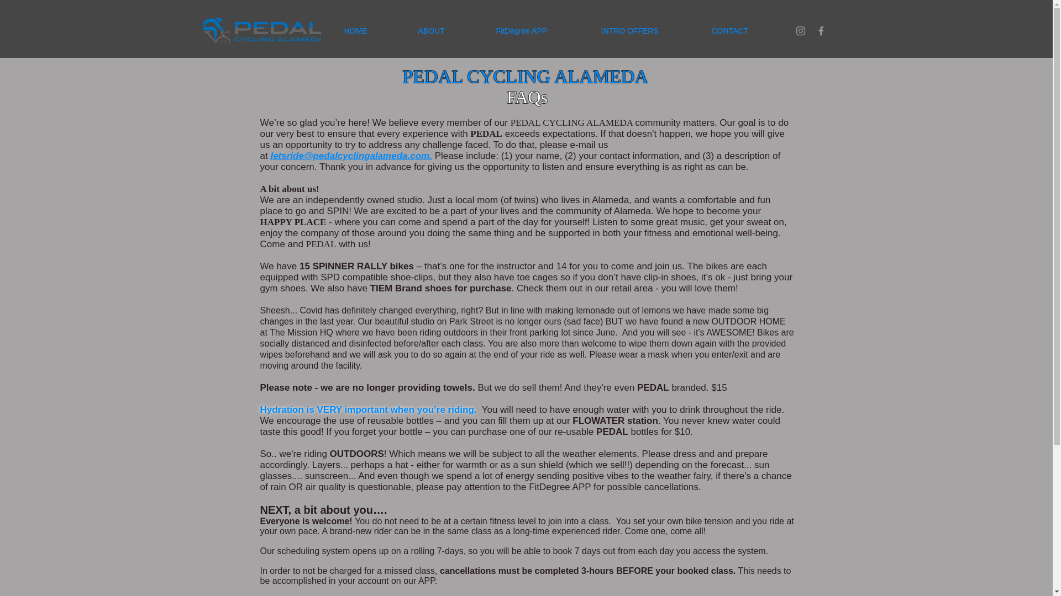 The height and width of the screenshot is (596, 1061). What do you see at coordinates (449, 31) in the screenshot?
I see `ABOUT` at bounding box center [449, 31].